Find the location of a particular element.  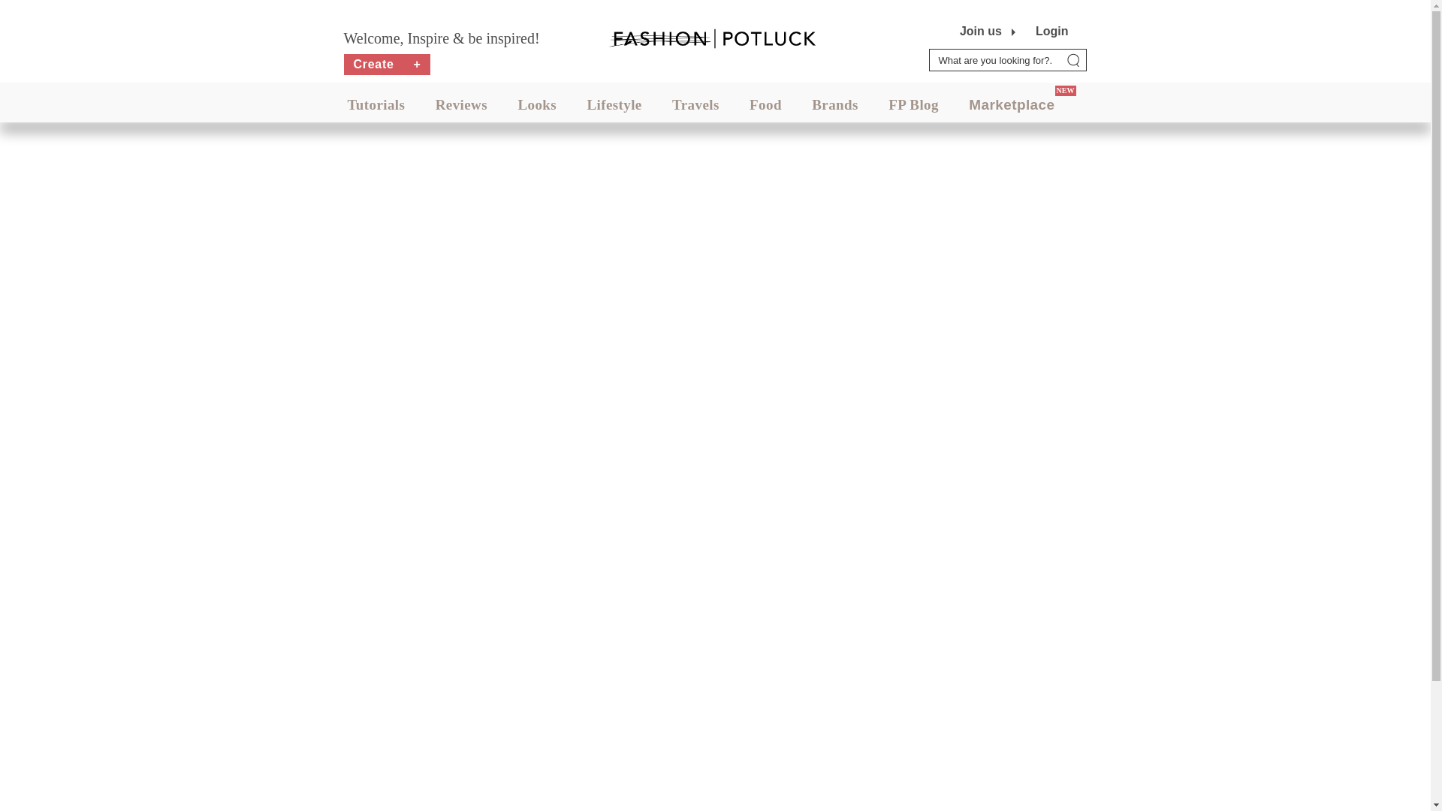

FP Blog is located at coordinates (913, 104).